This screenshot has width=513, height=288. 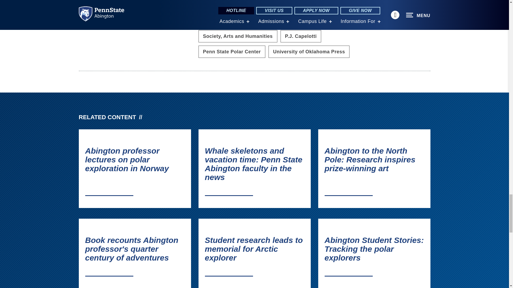 What do you see at coordinates (231, 52) in the screenshot?
I see `Content tagged with Penn State Polar Center` at bounding box center [231, 52].